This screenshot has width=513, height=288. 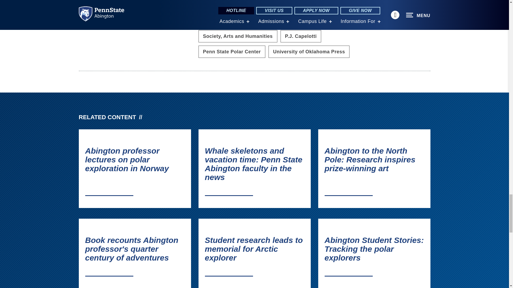 What do you see at coordinates (231, 52) in the screenshot?
I see `Content tagged with Penn State Polar Center` at bounding box center [231, 52].